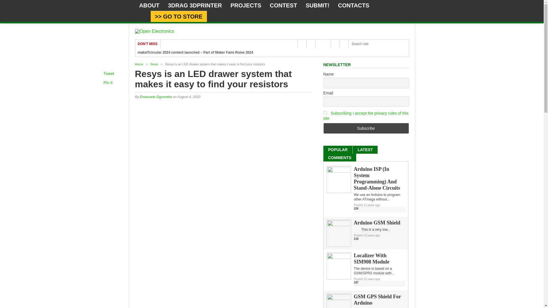 Image resolution: width=548 pixels, height=308 pixels. I want to click on News, so click(154, 64).